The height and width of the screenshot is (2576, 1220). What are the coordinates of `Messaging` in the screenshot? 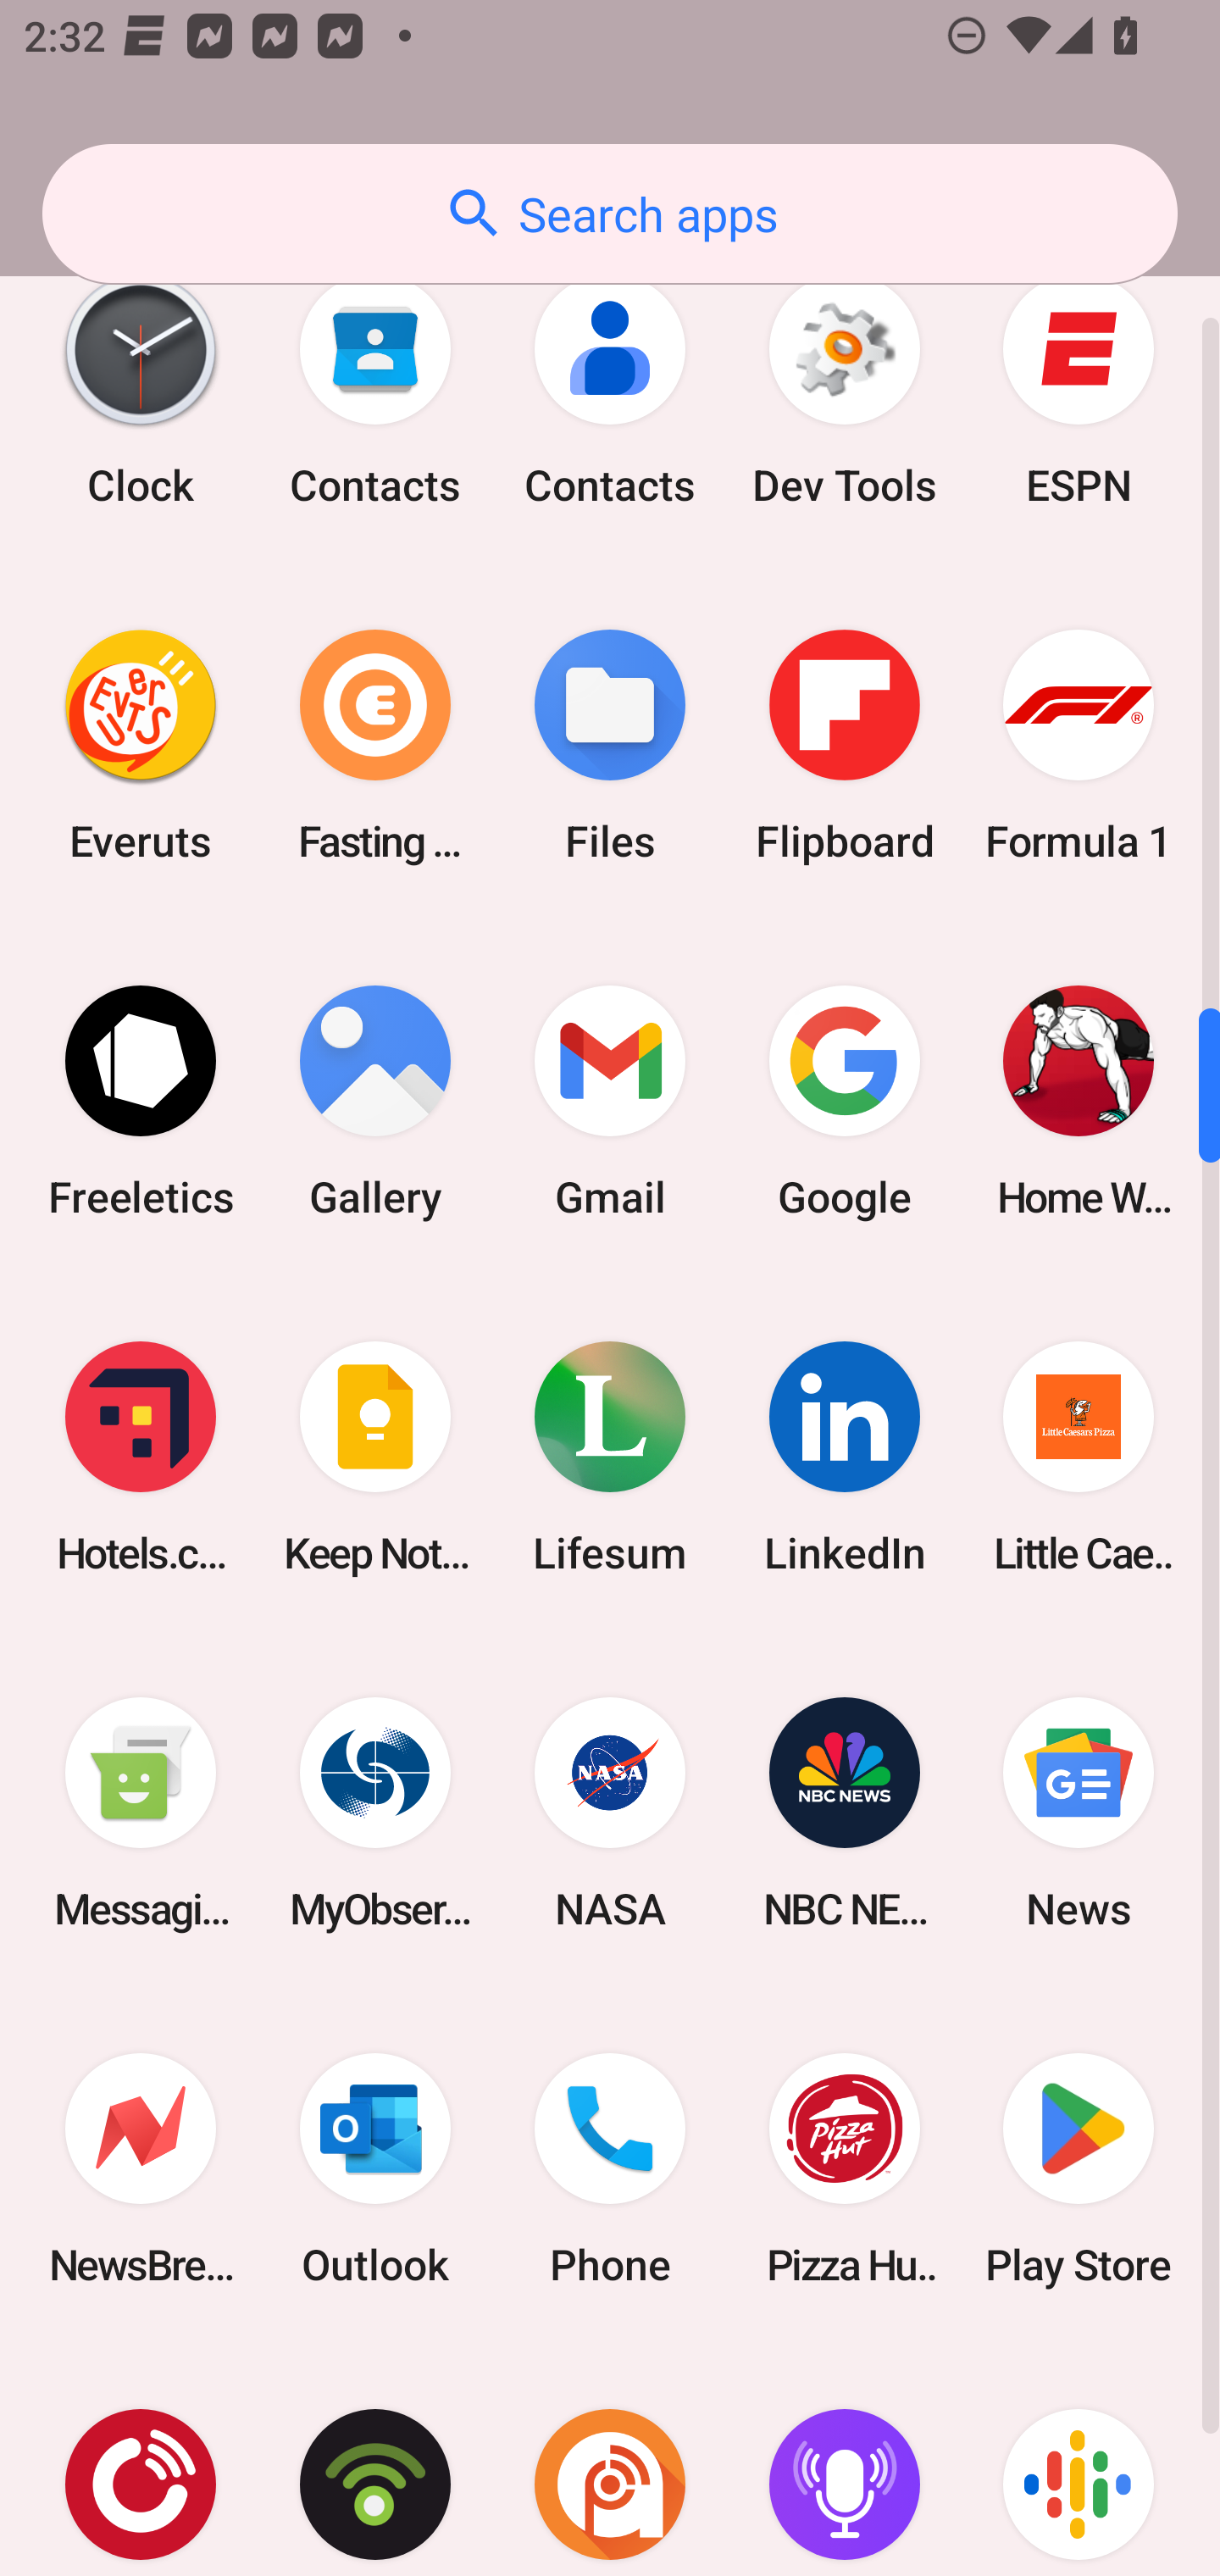 It's located at (141, 1813).